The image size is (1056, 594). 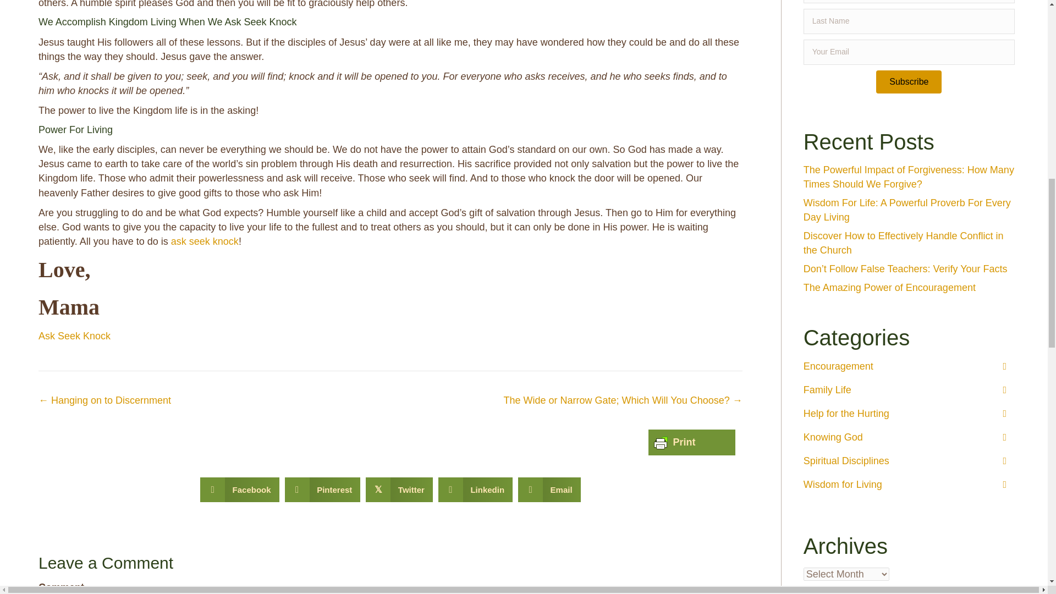 What do you see at coordinates (549, 490) in the screenshot?
I see `Email` at bounding box center [549, 490].